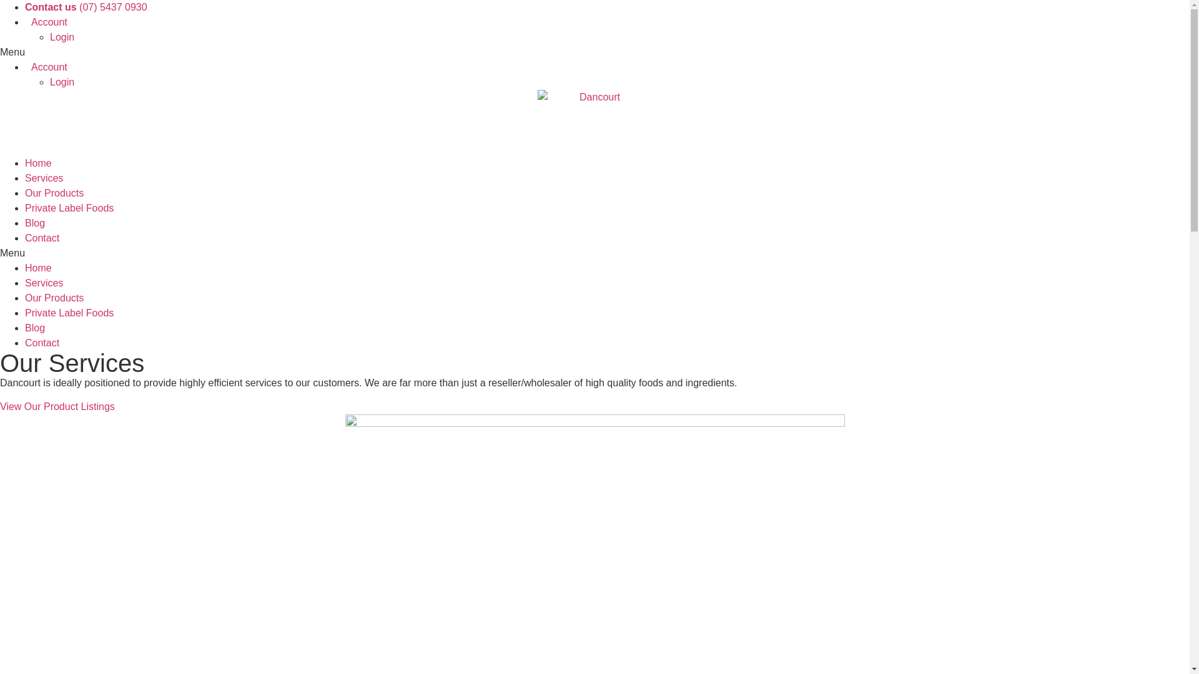 The image size is (1199, 674). Describe the element at coordinates (39, 268) in the screenshot. I see `Home` at that location.